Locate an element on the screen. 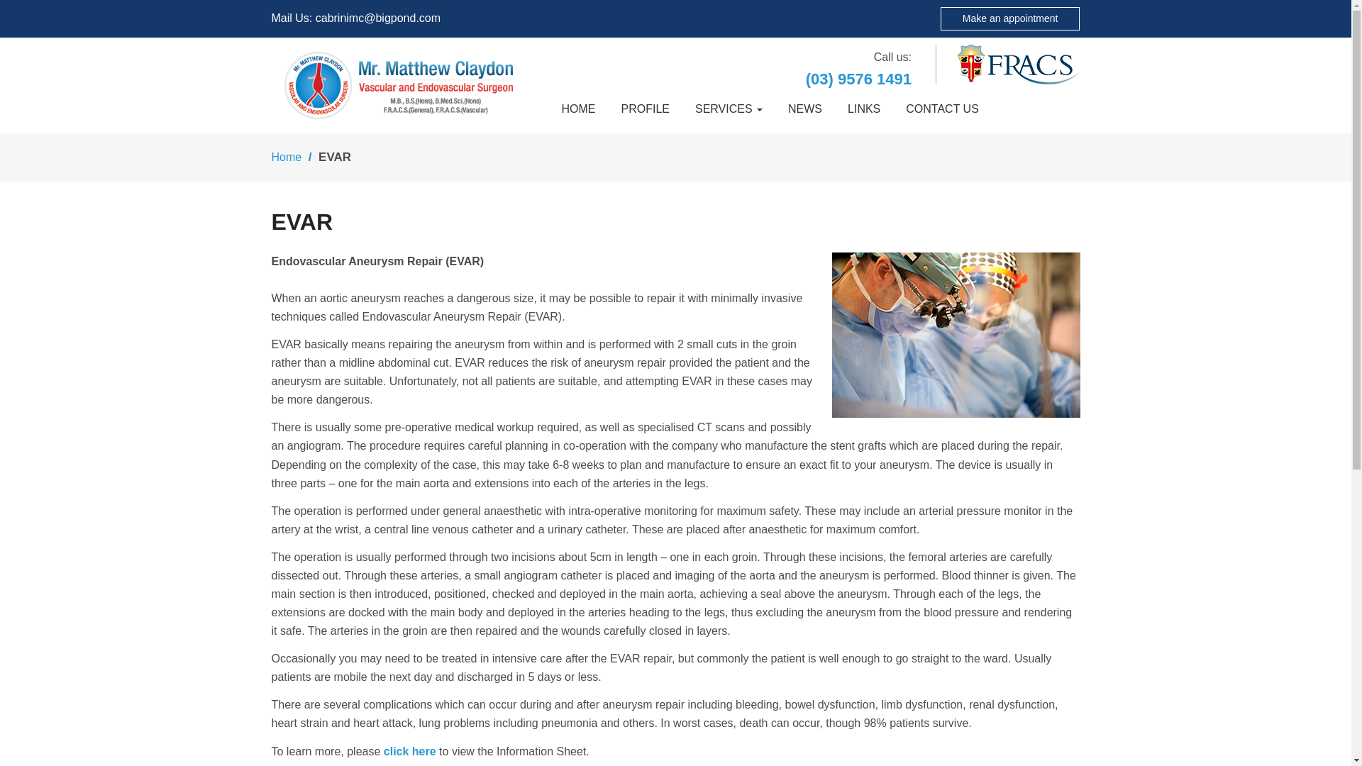 This screenshot has height=766, width=1362. Make an appointment is located at coordinates (1010, 18).